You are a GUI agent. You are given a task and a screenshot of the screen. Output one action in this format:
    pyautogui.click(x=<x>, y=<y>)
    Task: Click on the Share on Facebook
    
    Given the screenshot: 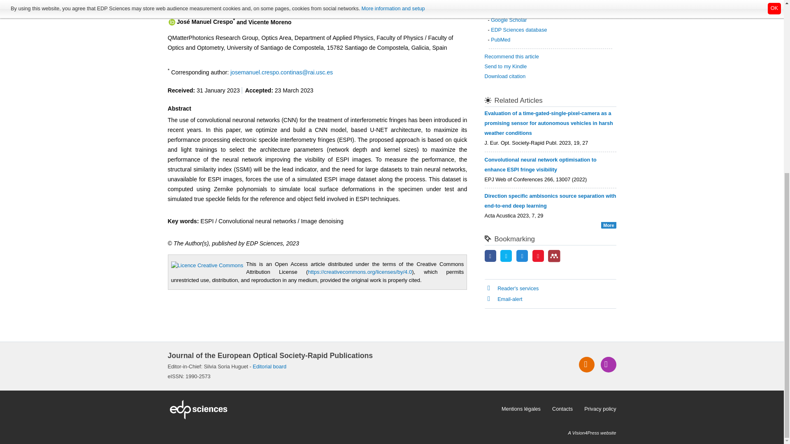 What is the action you would take?
    pyautogui.click(x=490, y=256)
    